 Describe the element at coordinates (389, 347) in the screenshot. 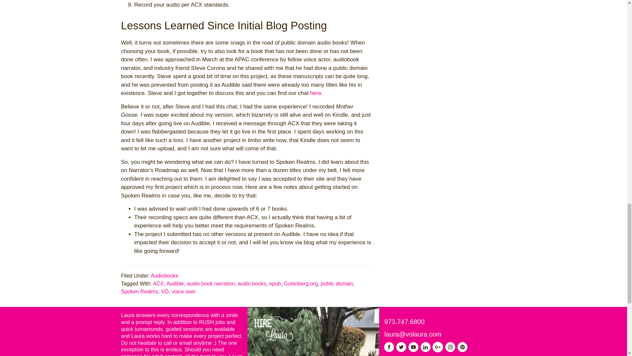

I see `facebook` at that location.